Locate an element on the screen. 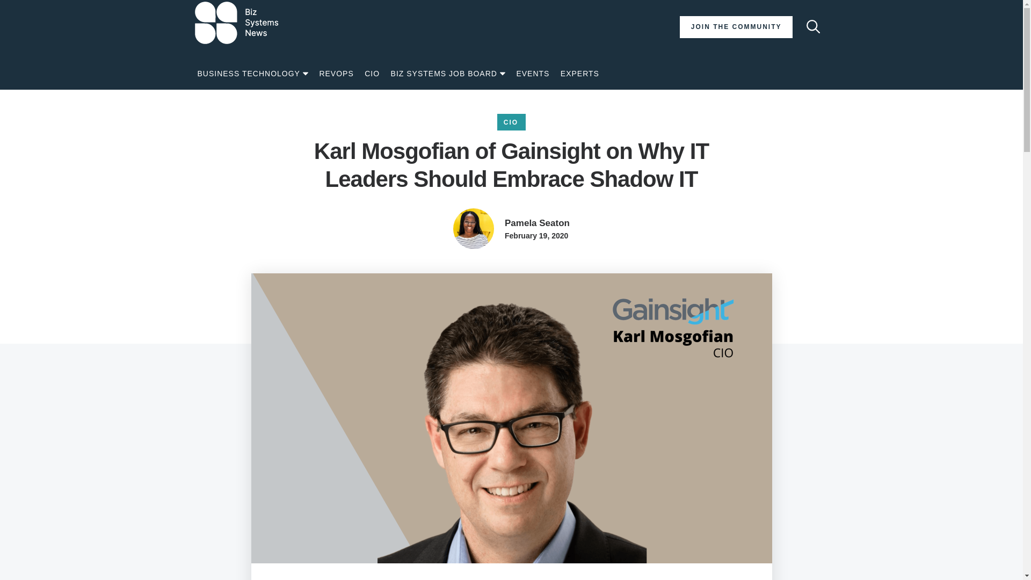 The image size is (1031, 580). REVOPS is located at coordinates (336, 74).